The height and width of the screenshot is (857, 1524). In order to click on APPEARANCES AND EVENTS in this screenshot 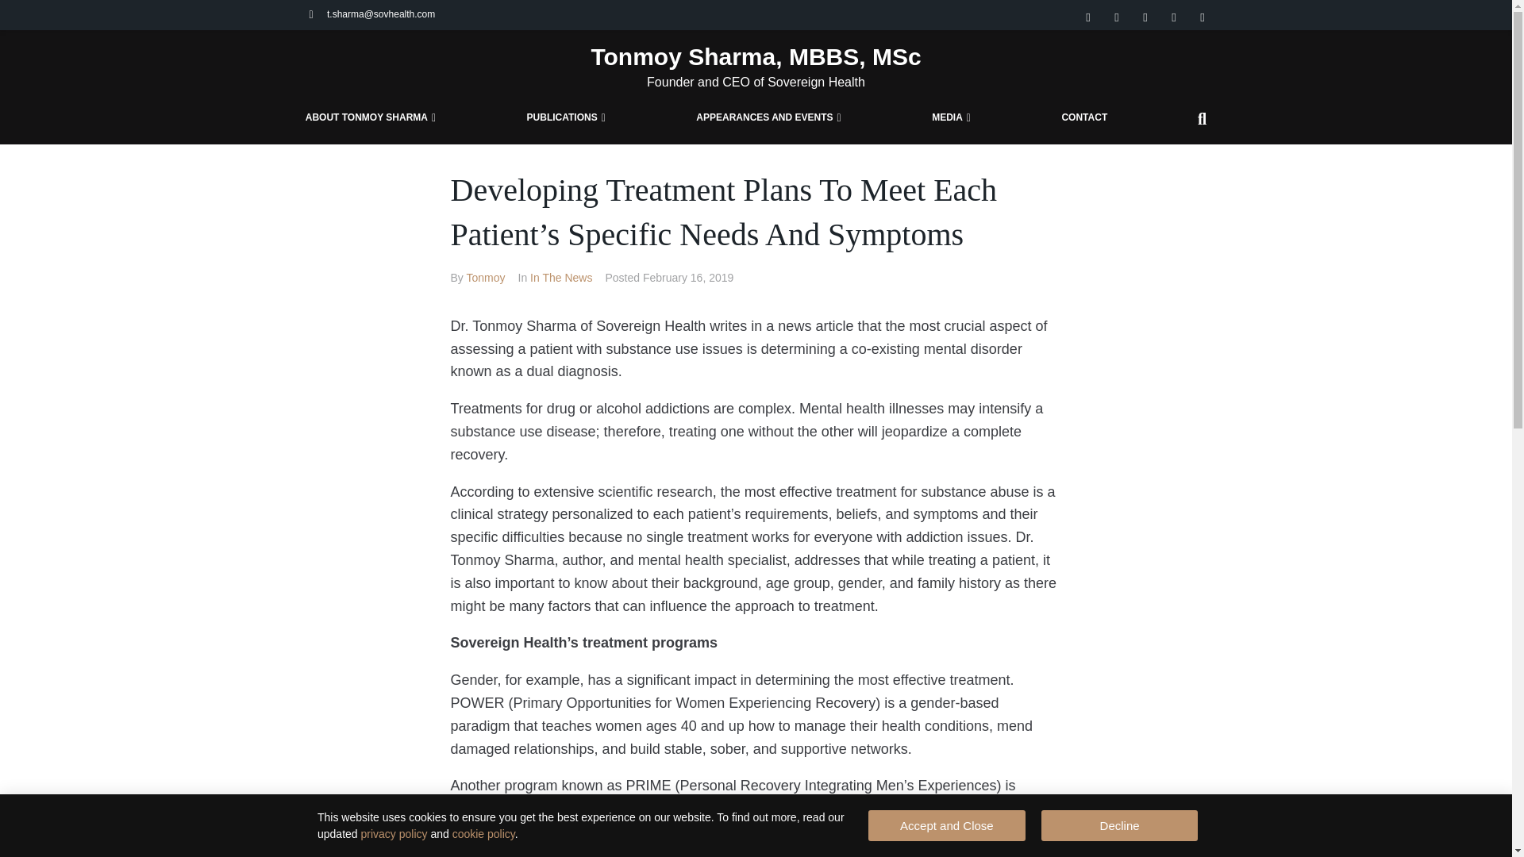, I will do `click(768, 118)`.